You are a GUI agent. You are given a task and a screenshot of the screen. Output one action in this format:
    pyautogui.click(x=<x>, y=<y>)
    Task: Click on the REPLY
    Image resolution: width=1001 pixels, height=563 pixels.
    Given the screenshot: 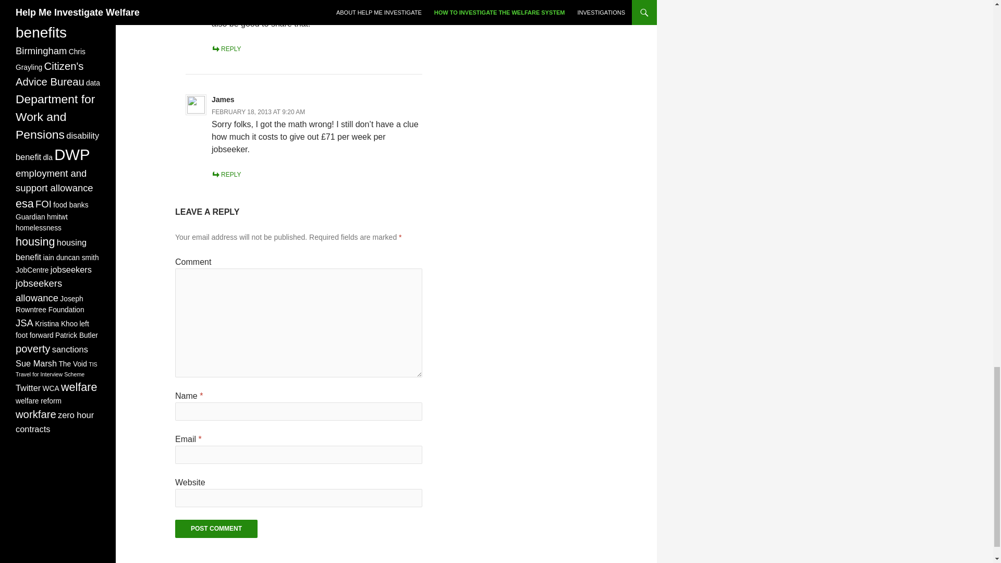 What is the action you would take?
    pyautogui.click(x=226, y=175)
    